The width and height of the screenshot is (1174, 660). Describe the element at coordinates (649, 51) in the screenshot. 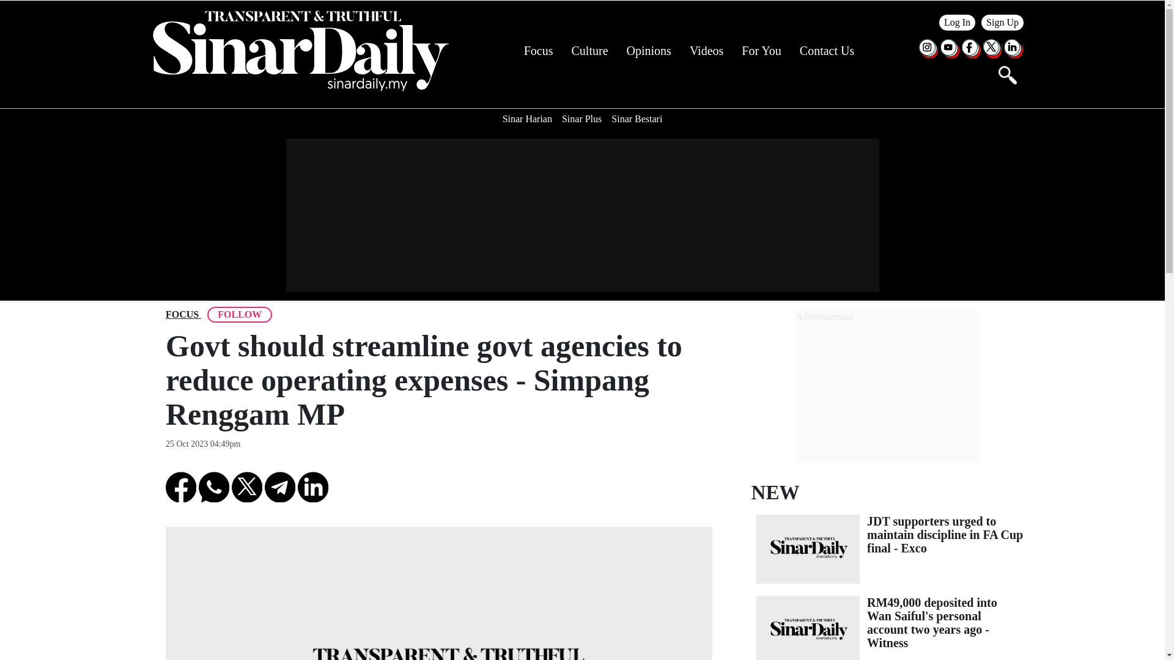

I see `Opinions` at that location.